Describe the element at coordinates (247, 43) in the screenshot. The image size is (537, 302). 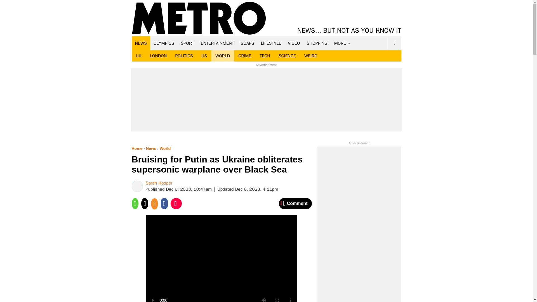
I see `SOAPS` at that location.